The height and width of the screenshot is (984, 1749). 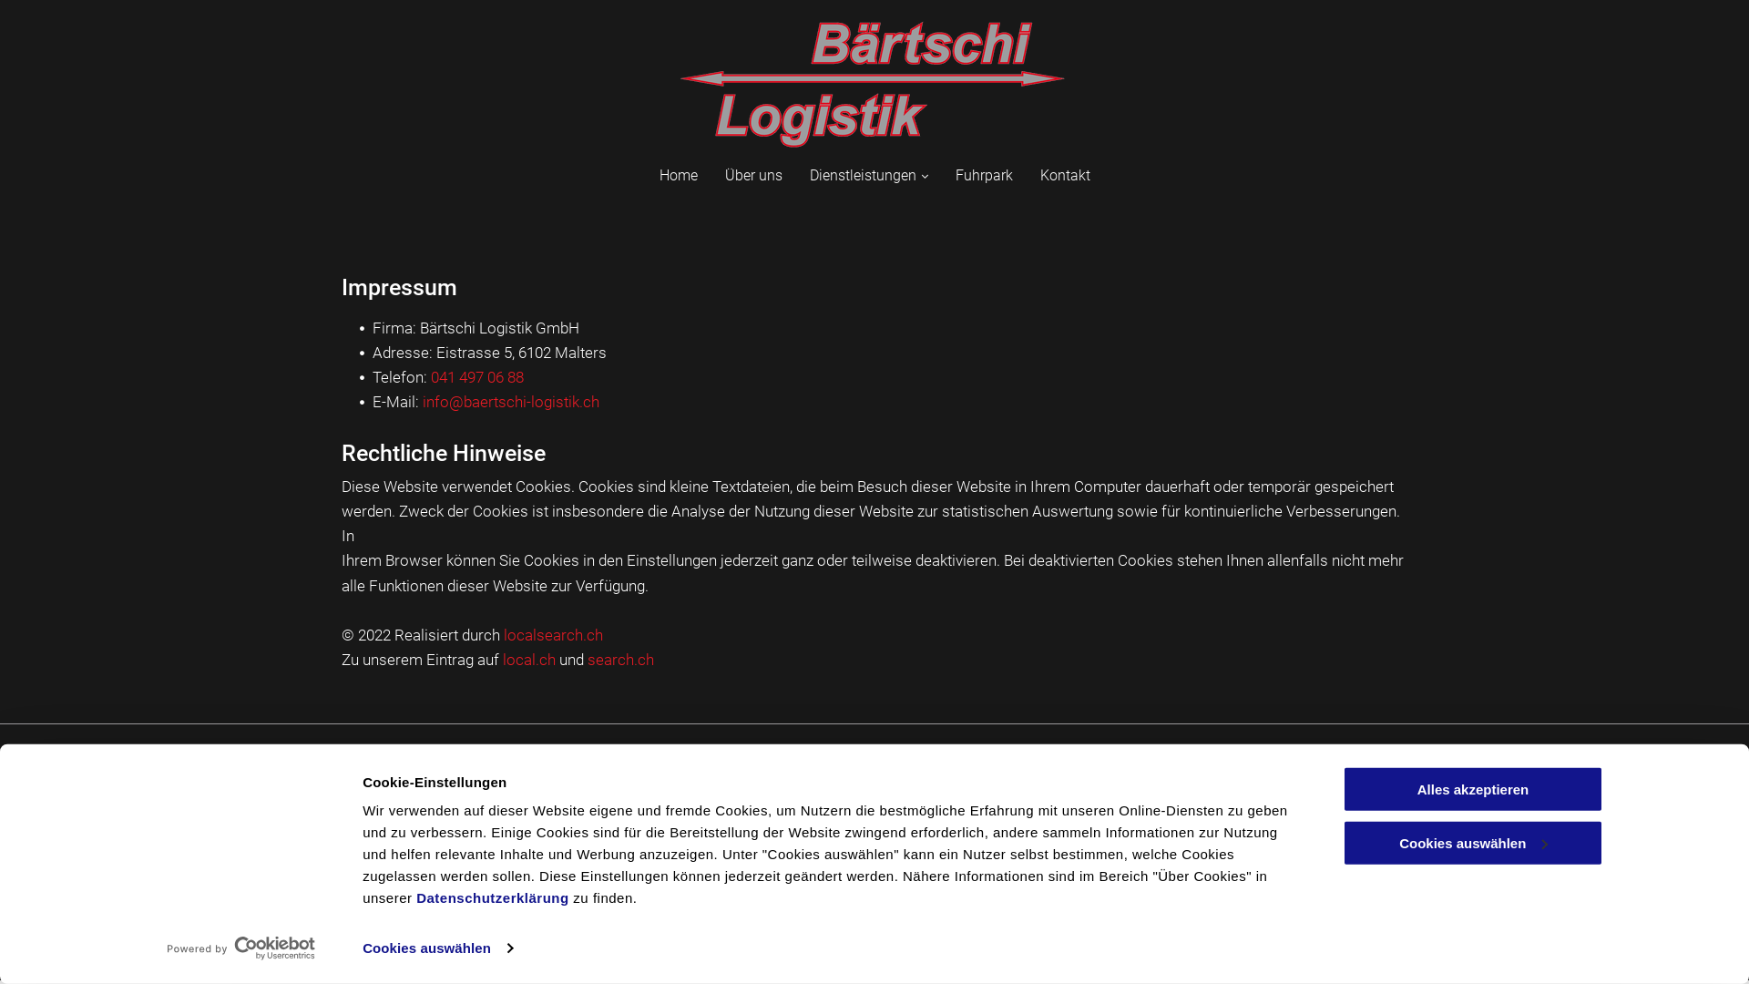 I want to click on Home, so click(x=678, y=175).